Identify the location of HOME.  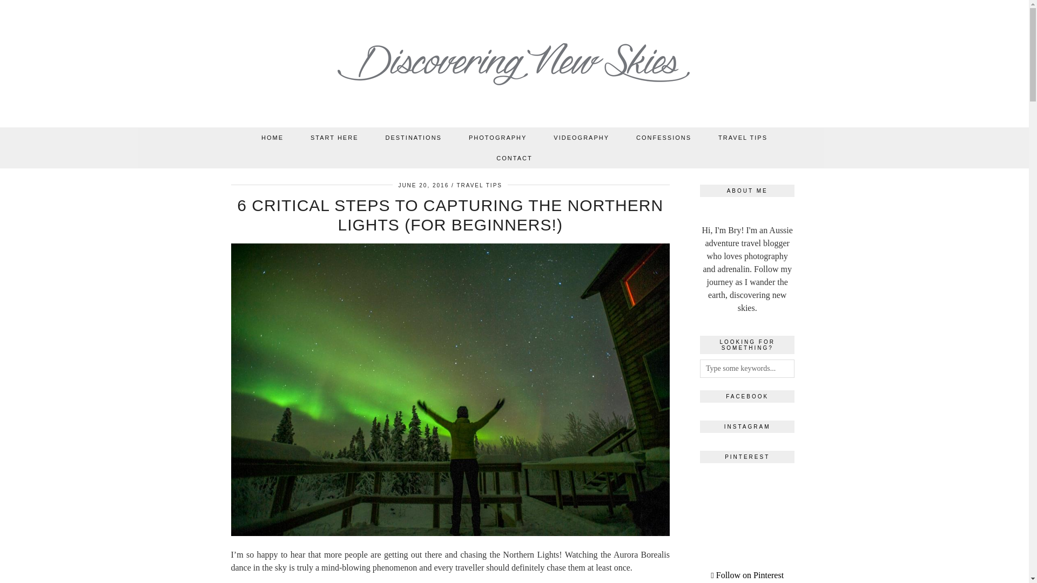
(272, 138).